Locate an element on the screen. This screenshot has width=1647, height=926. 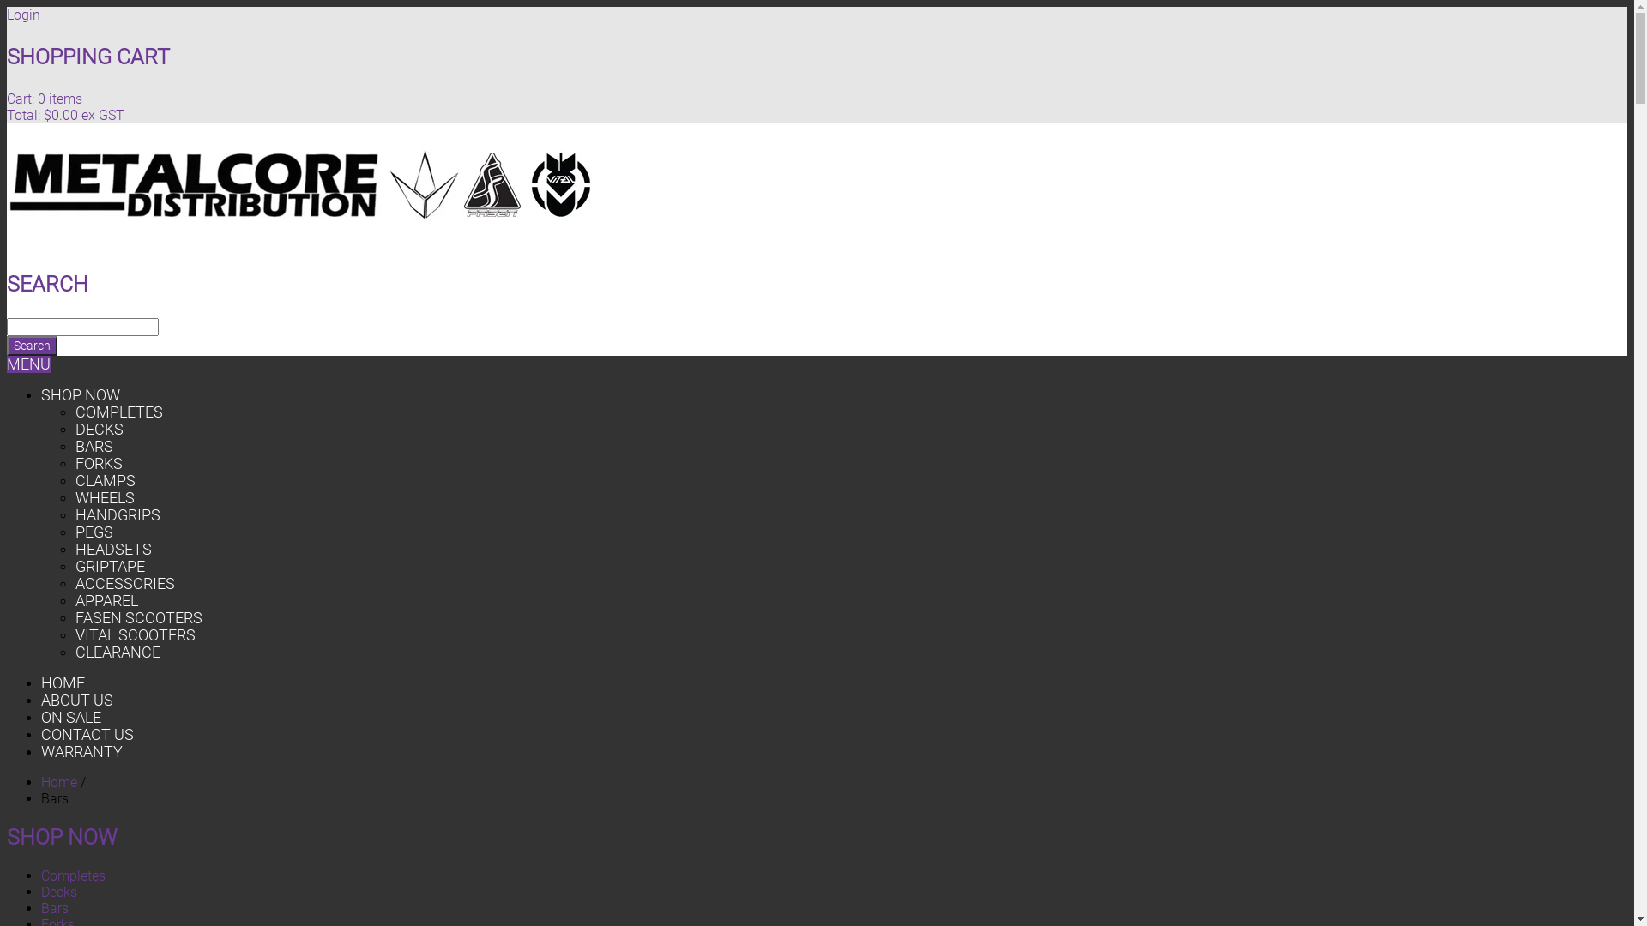
Completes is located at coordinates (73, 876).